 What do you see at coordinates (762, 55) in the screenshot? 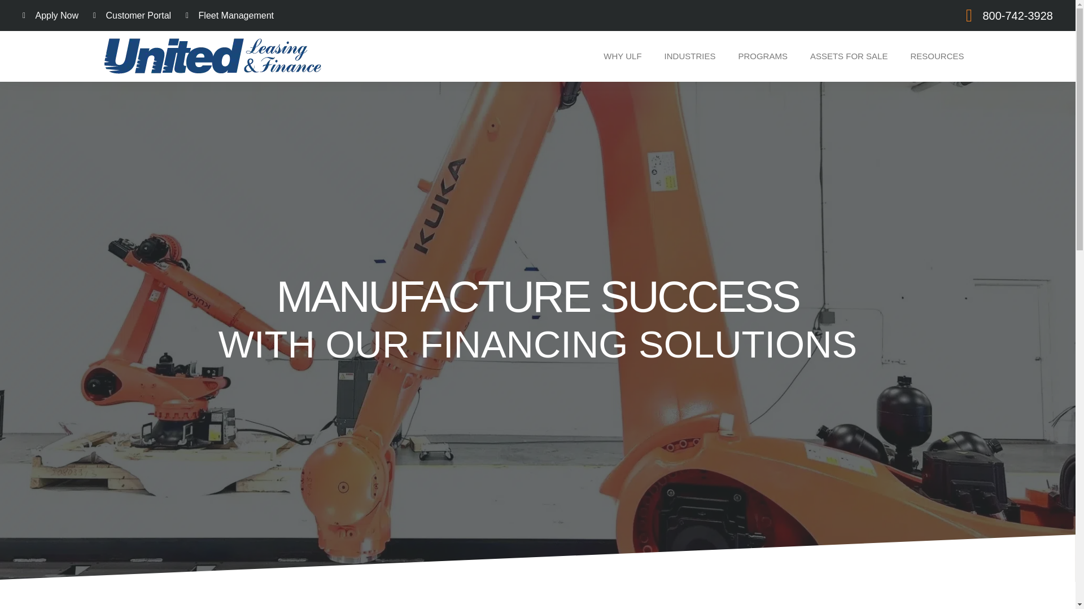
I see `PROGRAMS` at bounding box center [762, 55].